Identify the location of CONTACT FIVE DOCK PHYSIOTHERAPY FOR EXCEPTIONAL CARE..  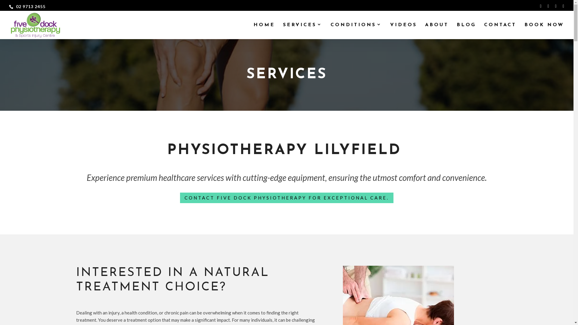
(287, 198).